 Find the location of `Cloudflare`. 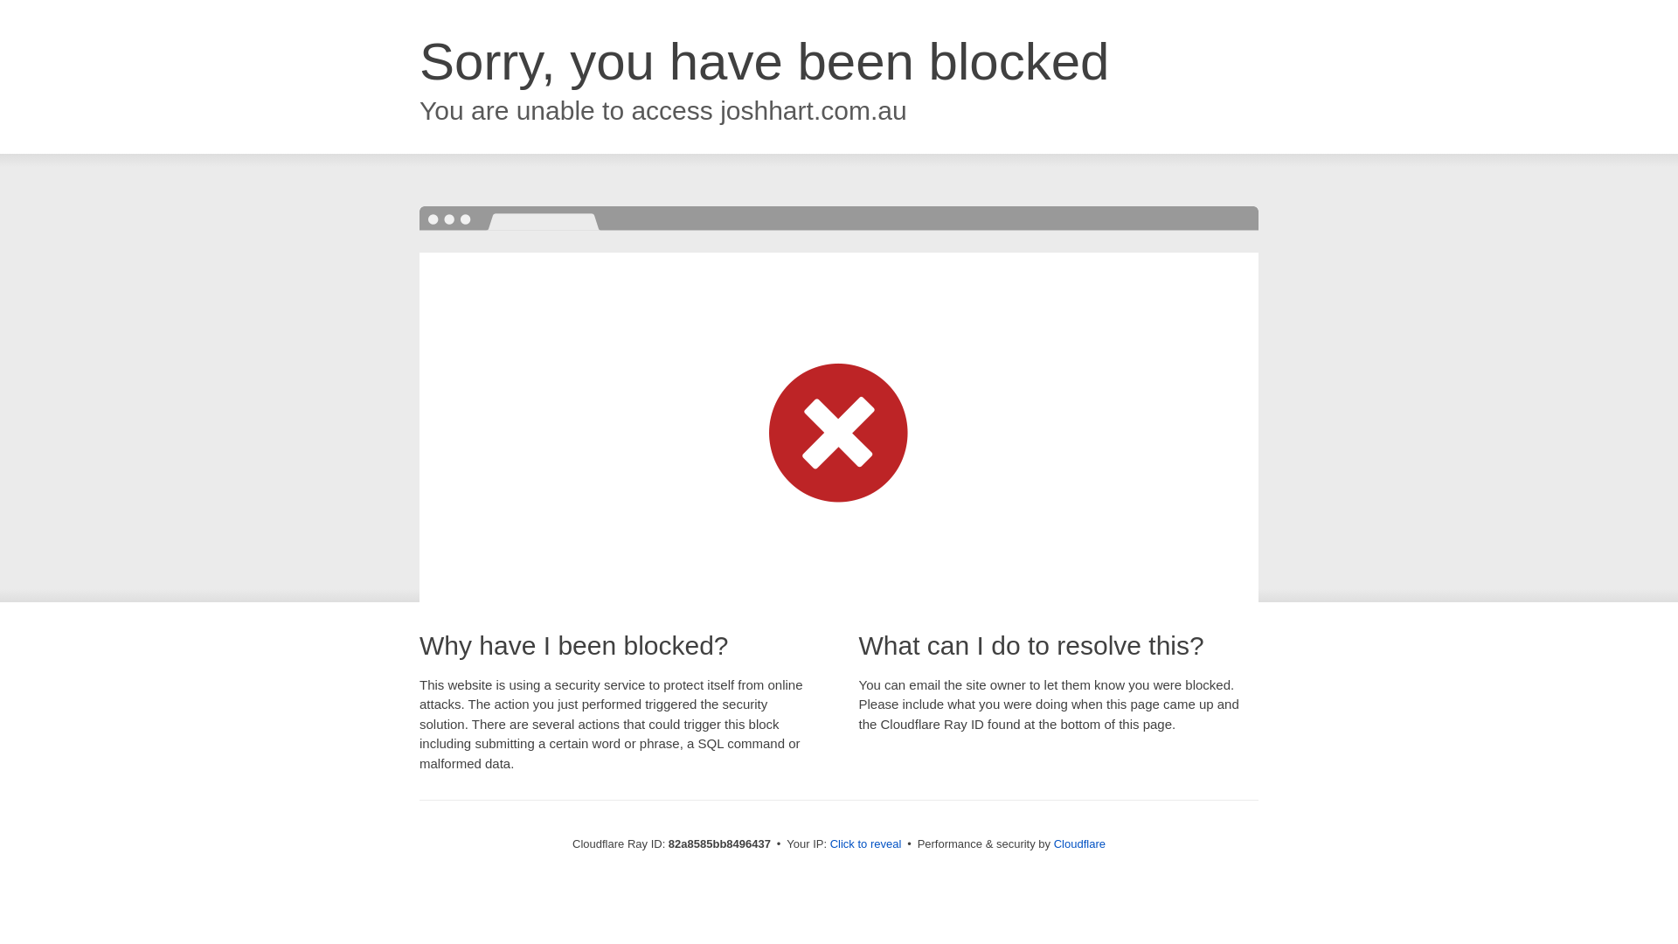

Cloudflare is located at coordinates (1080, 844).